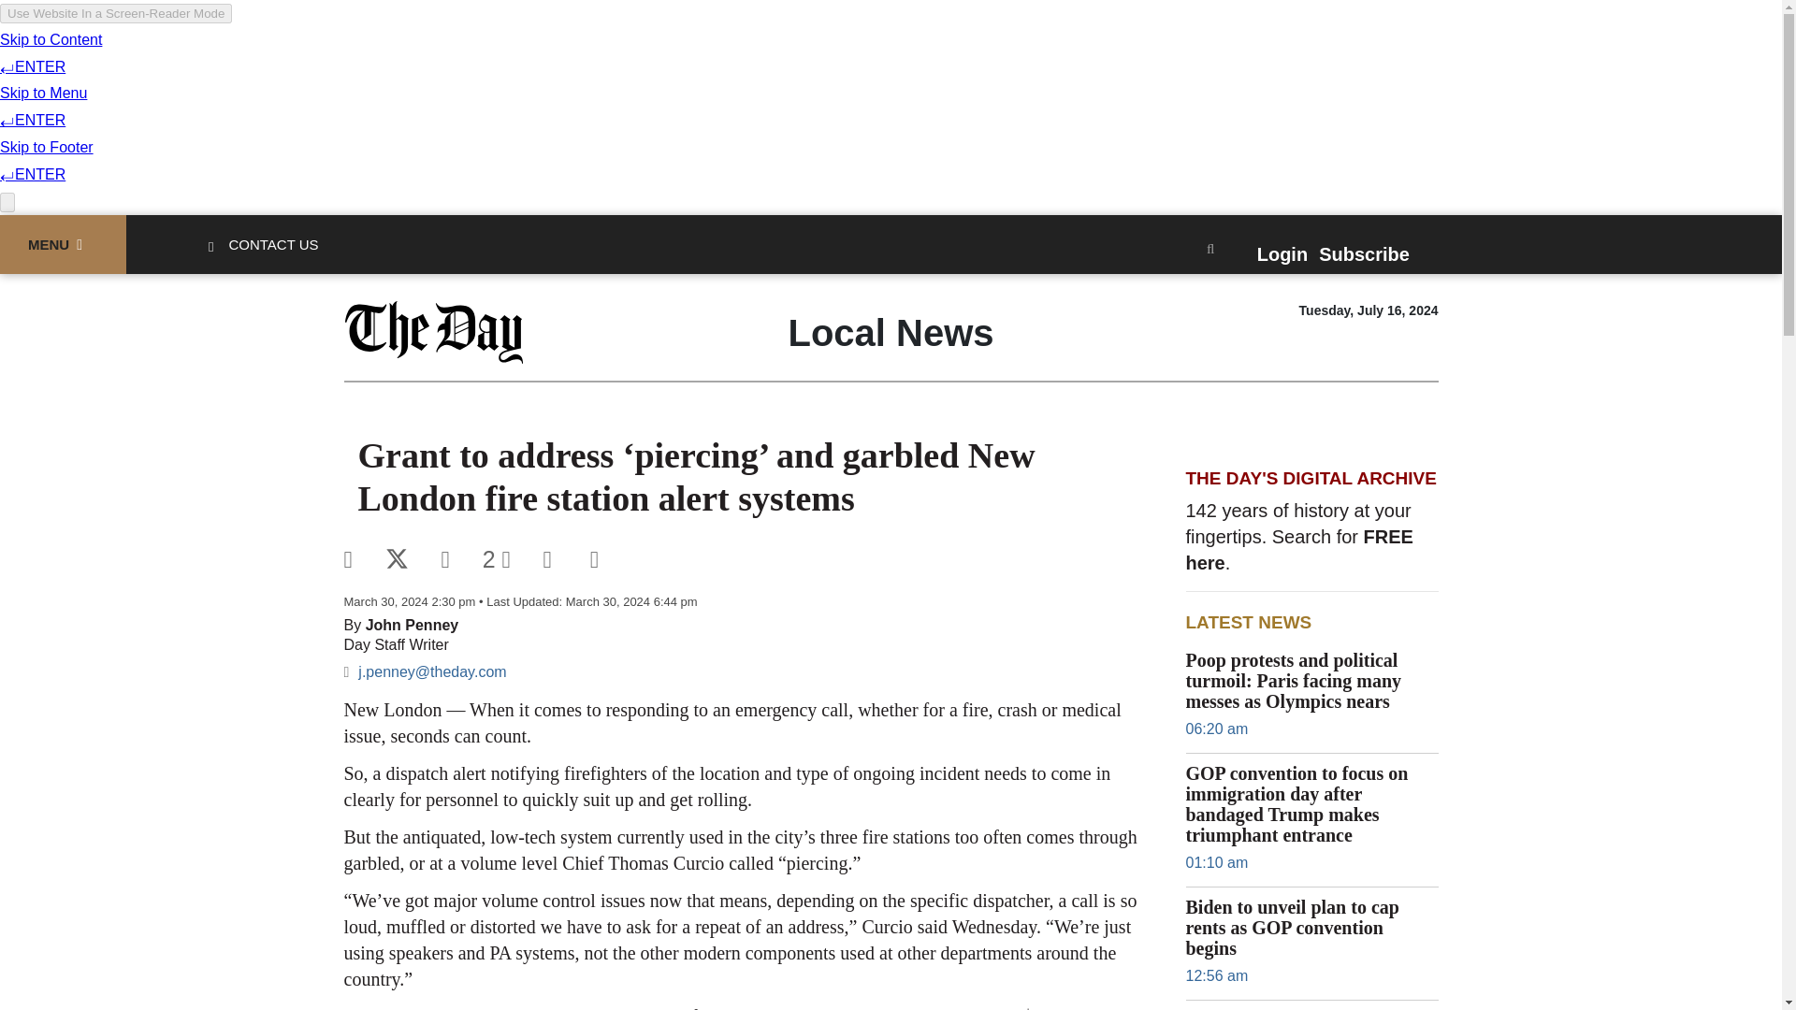  What do you see at coordinates (462, 559) in the screenshot?
I see `Share via Email` at bounding box center [462, 559].